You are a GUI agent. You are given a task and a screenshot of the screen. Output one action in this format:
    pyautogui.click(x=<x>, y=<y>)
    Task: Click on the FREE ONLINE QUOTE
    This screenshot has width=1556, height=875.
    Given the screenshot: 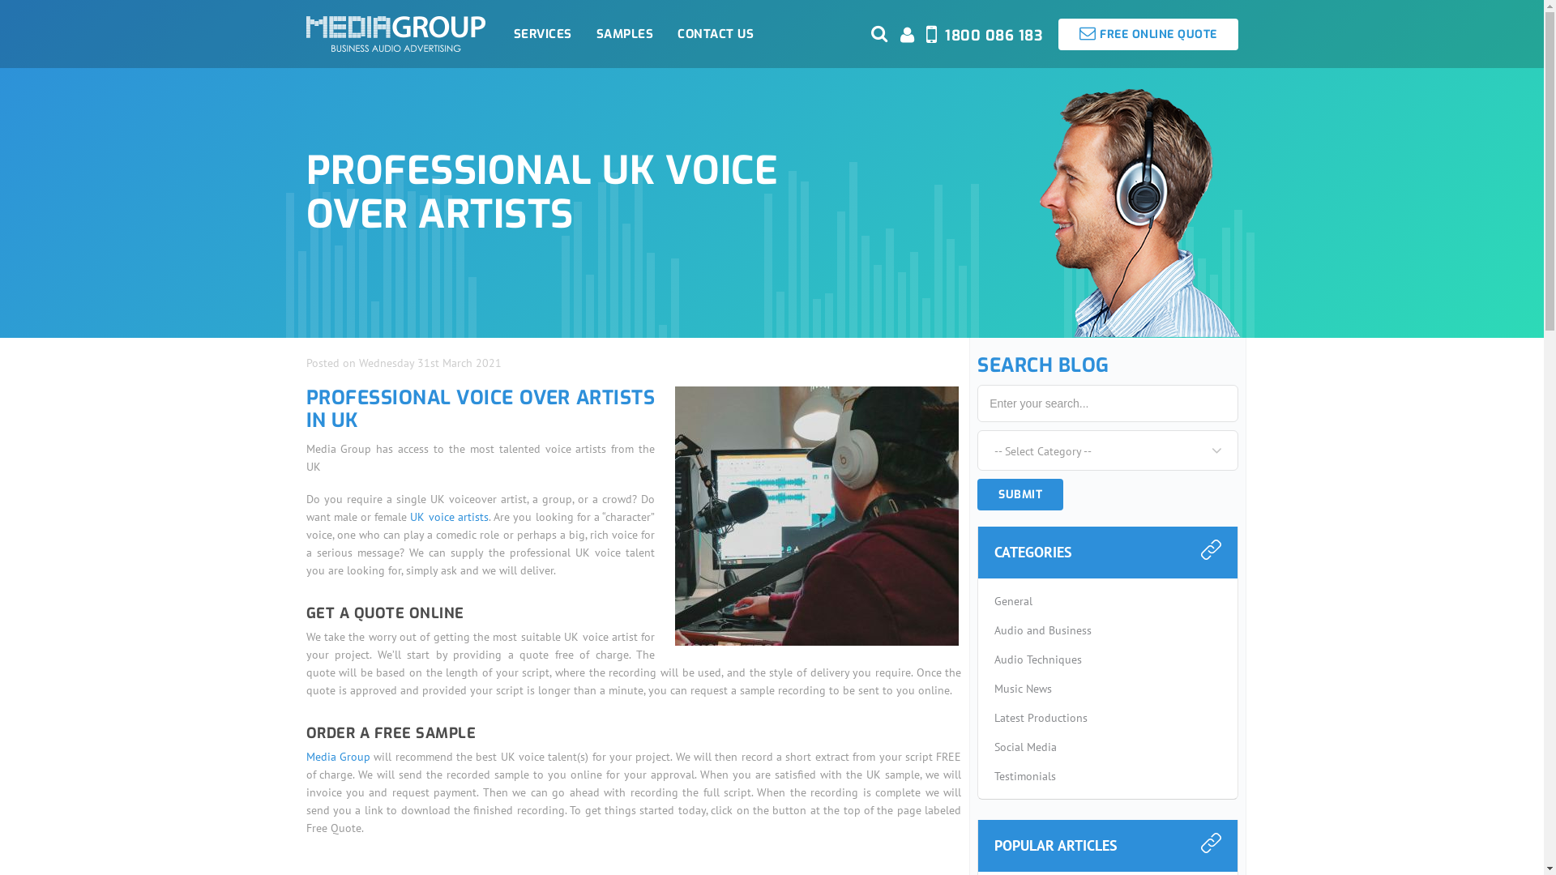 What is the action you would take?
    pyautogui.click(x=1148, y=34)
    